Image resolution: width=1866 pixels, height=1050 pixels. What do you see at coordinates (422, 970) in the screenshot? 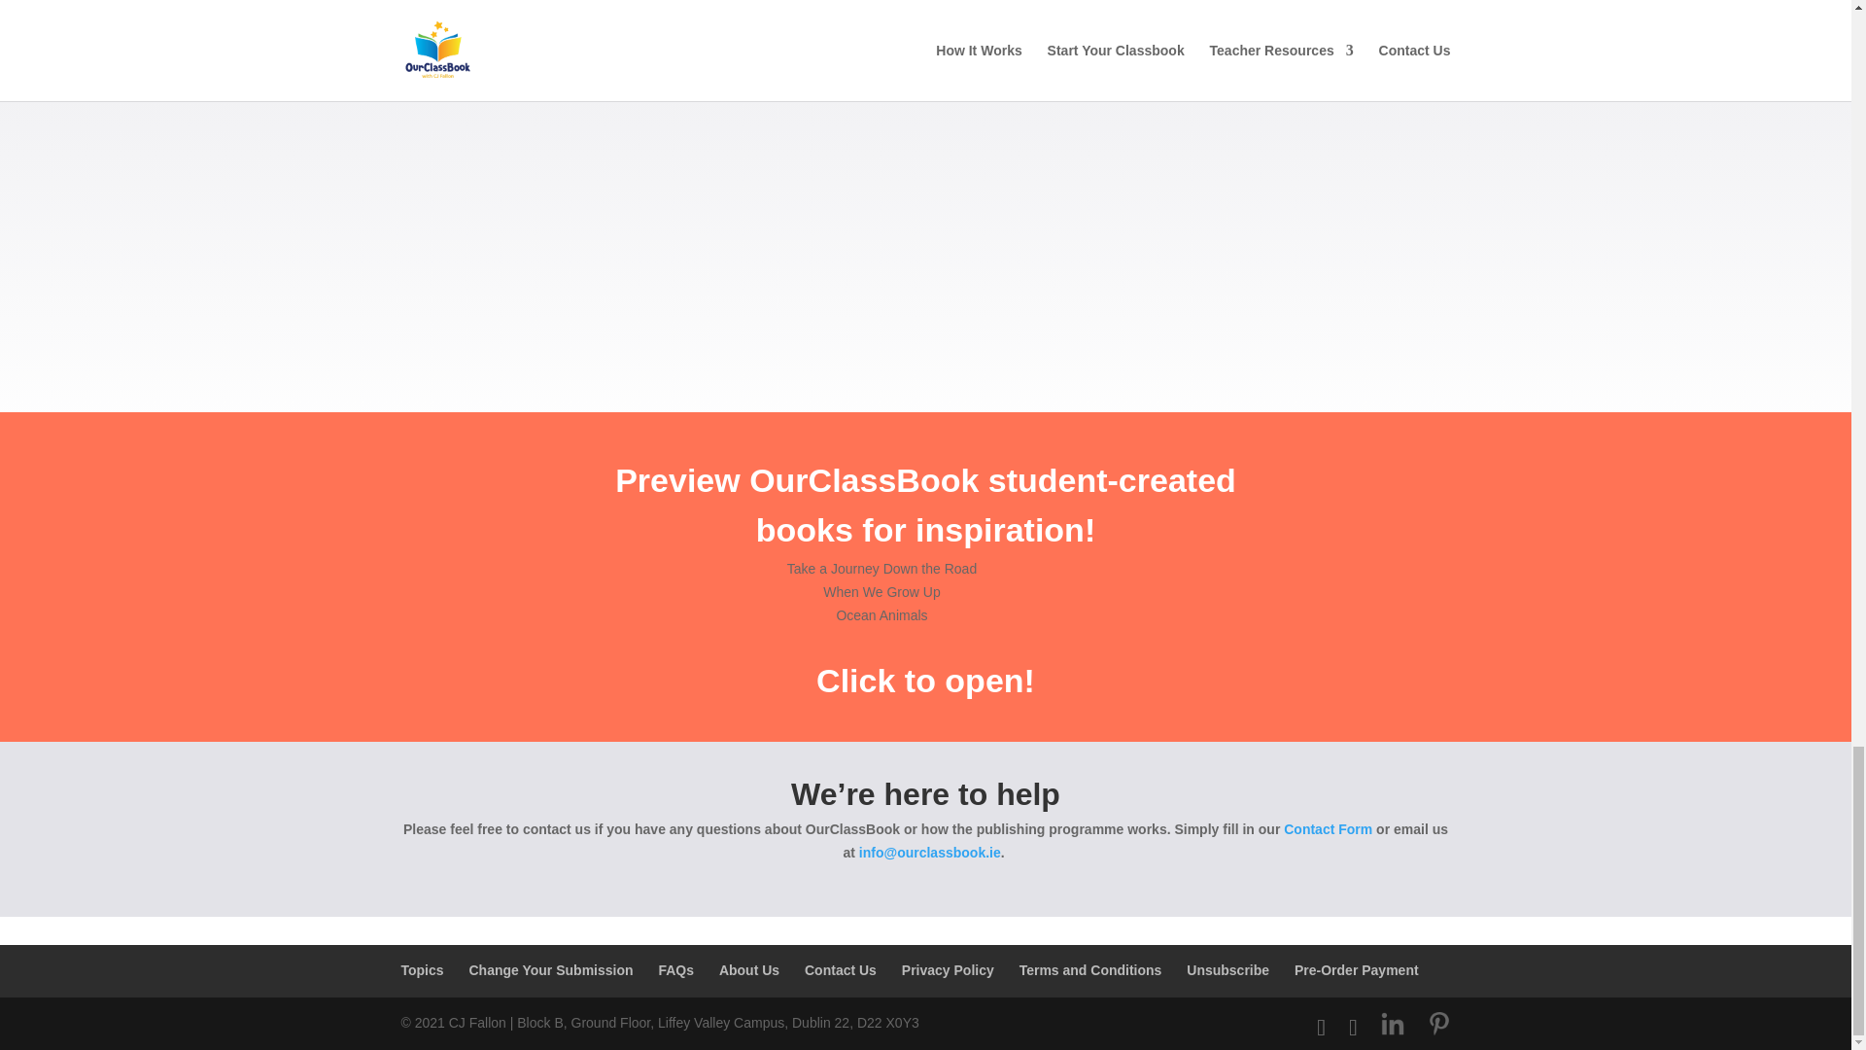
I see `Topics` at bounding box center [422, 970].